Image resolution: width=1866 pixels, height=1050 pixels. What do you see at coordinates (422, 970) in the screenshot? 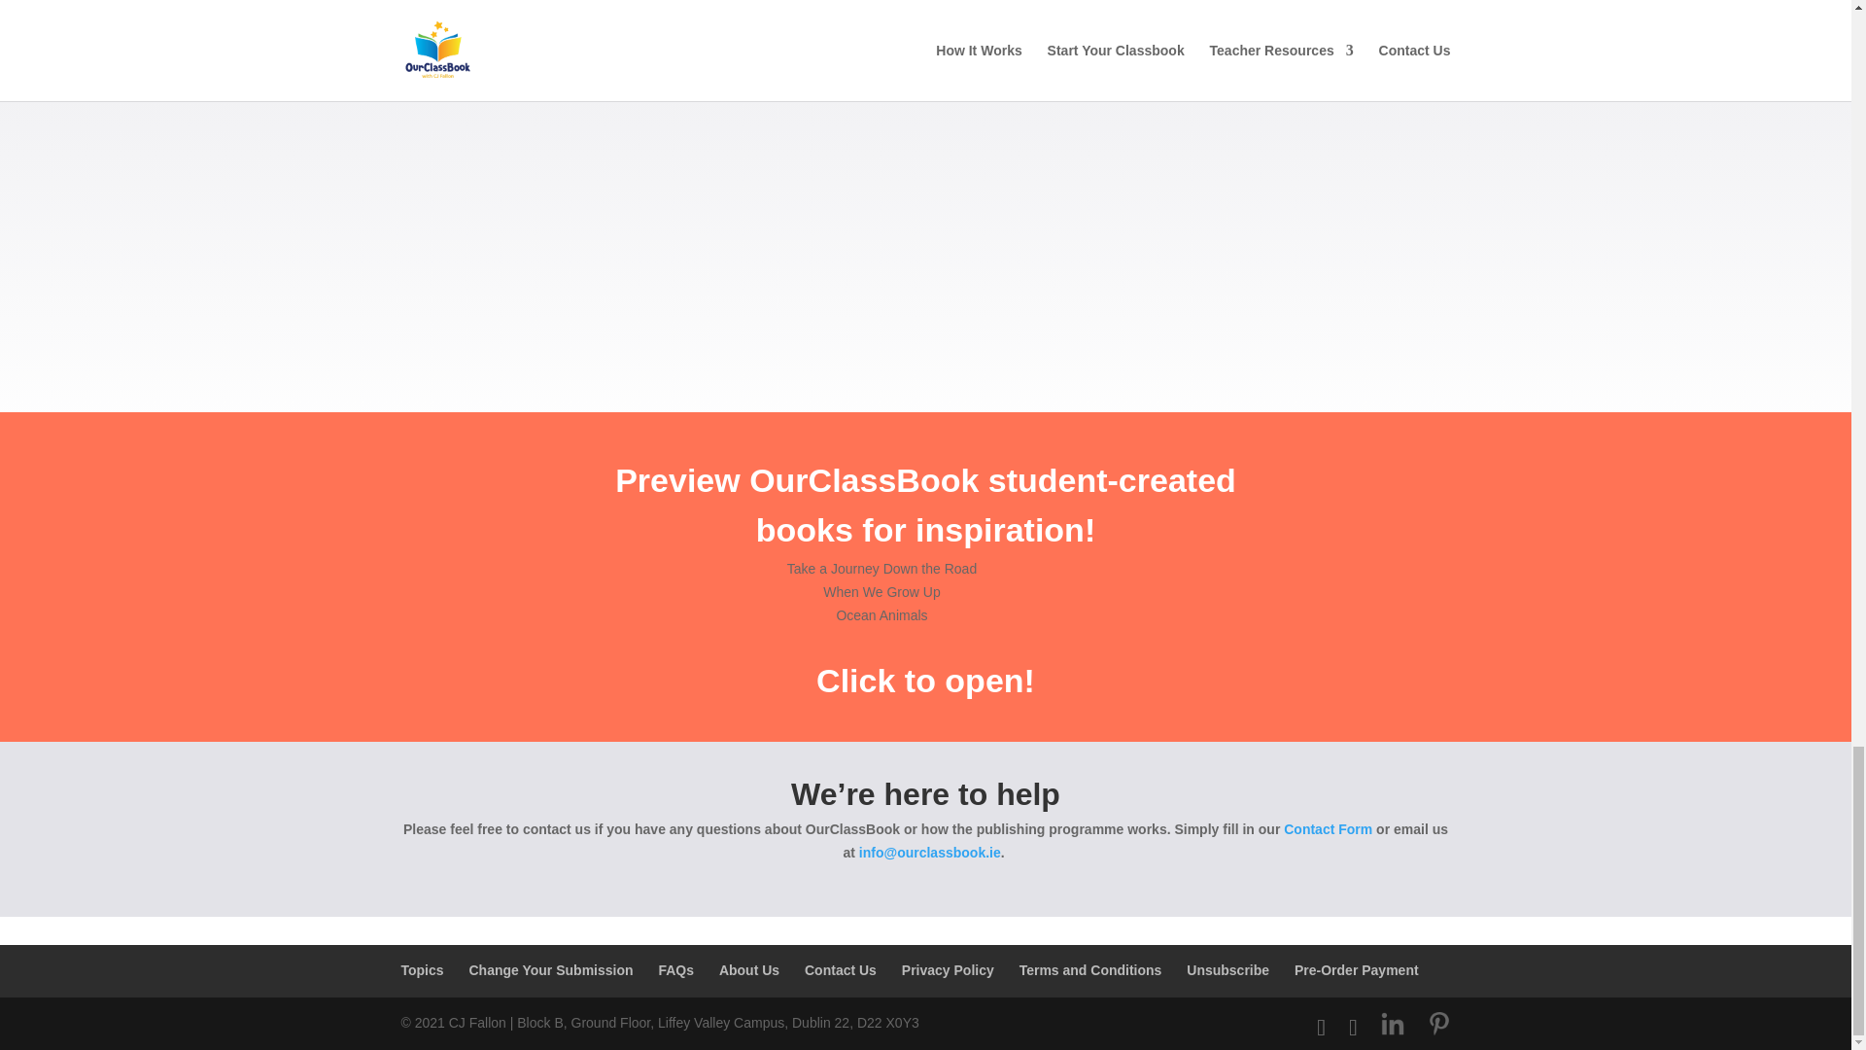
I see `Topics` at bounding box center [422, 970].